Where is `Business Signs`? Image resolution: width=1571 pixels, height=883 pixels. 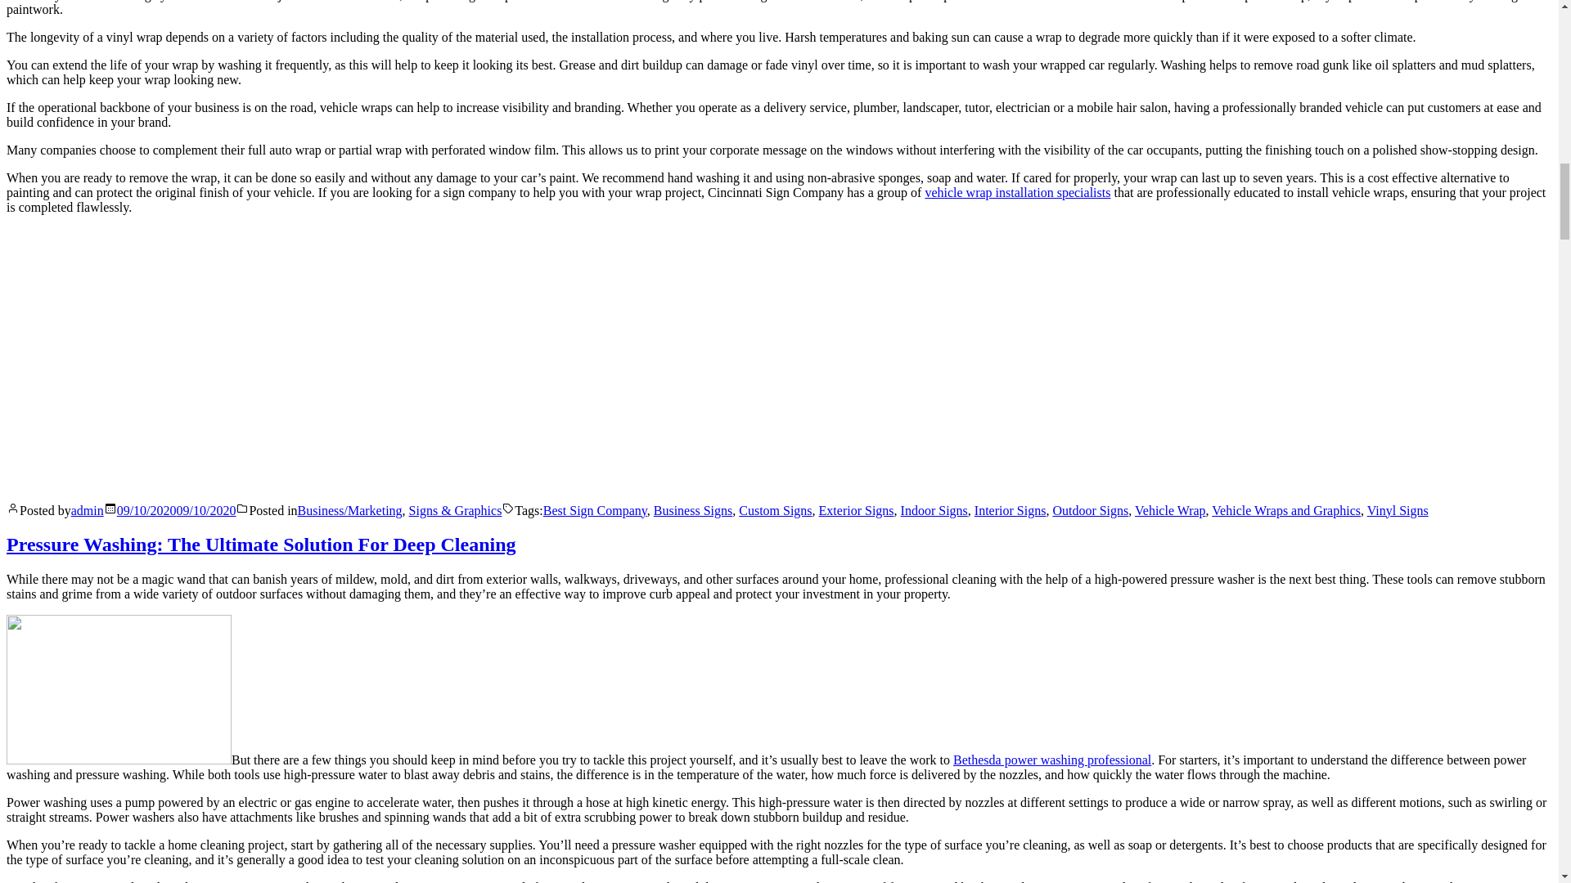
Business Signs is located at coordinates (692, 510).